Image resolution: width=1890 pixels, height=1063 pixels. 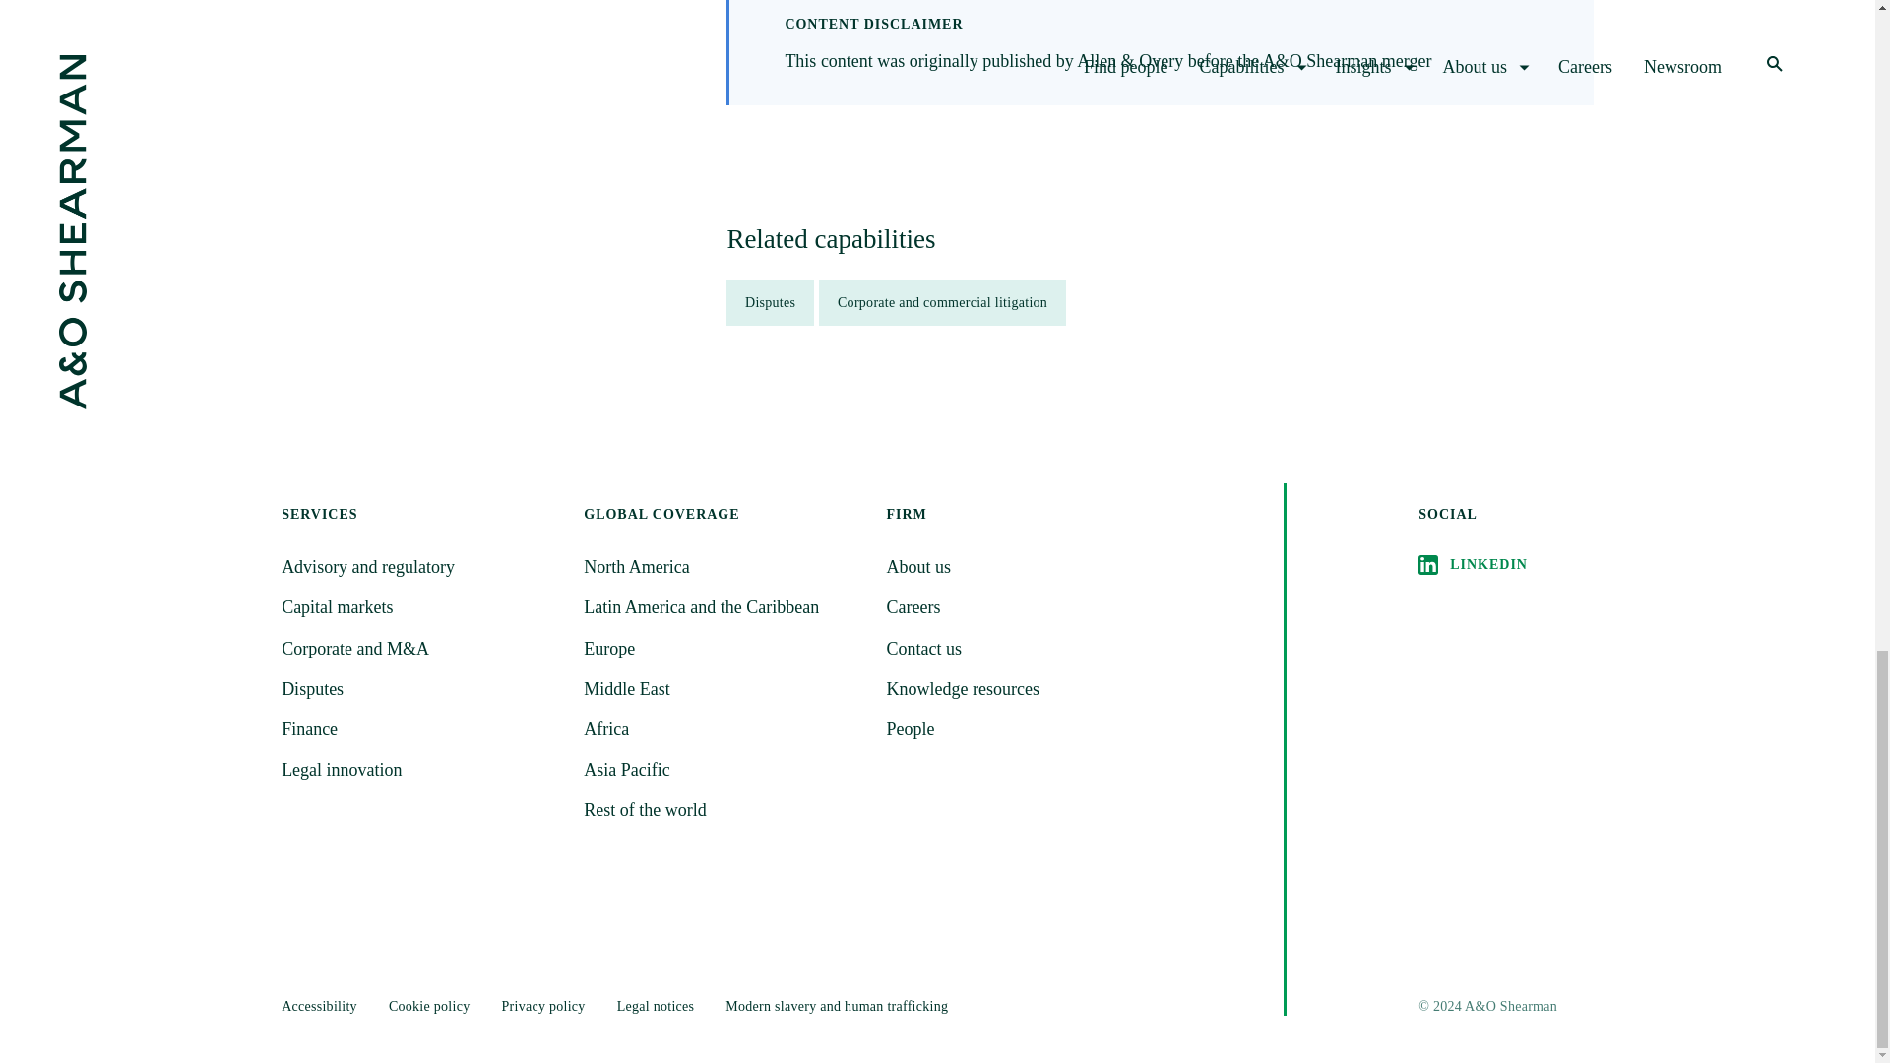 What do you see at coordinates (1025, 729) in the screenshot?
I see `People` at bounding box center [1025, 729].